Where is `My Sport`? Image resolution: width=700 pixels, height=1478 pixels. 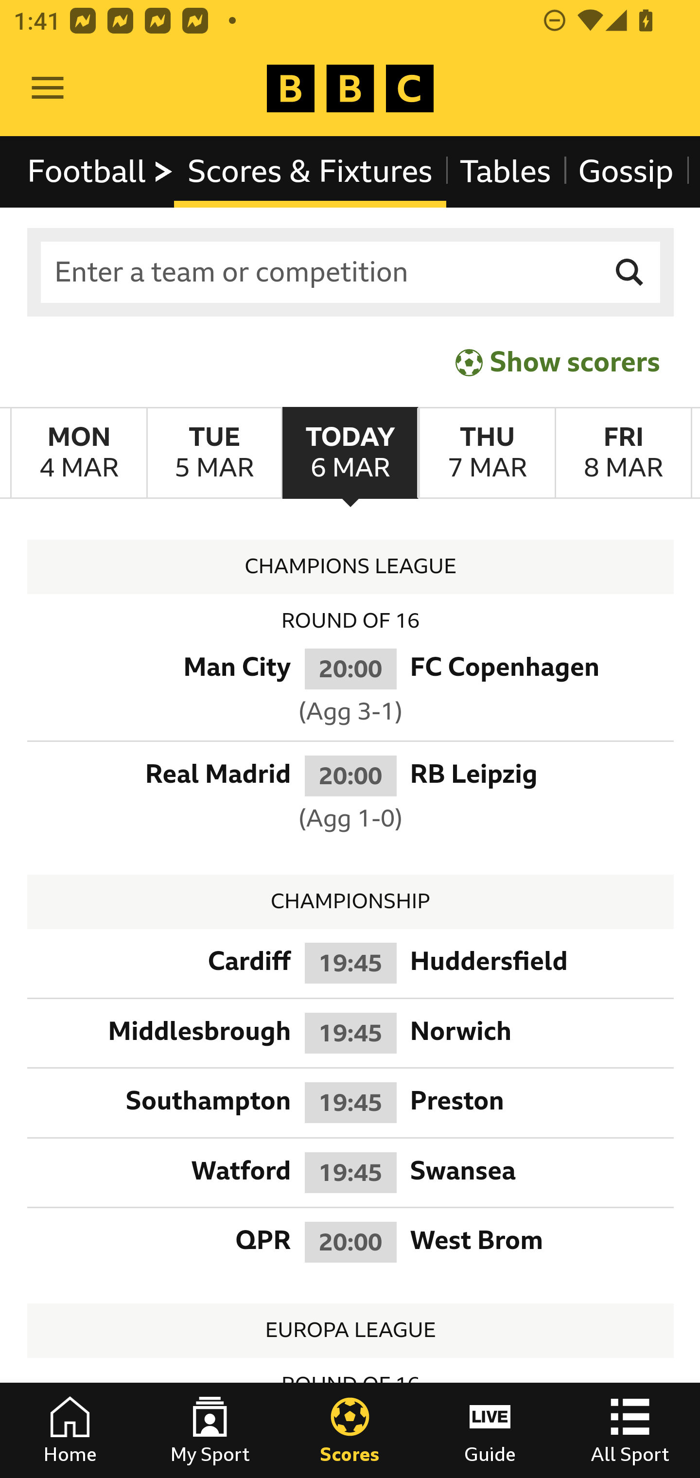 My Sport is located at coordinates (210, 1430).